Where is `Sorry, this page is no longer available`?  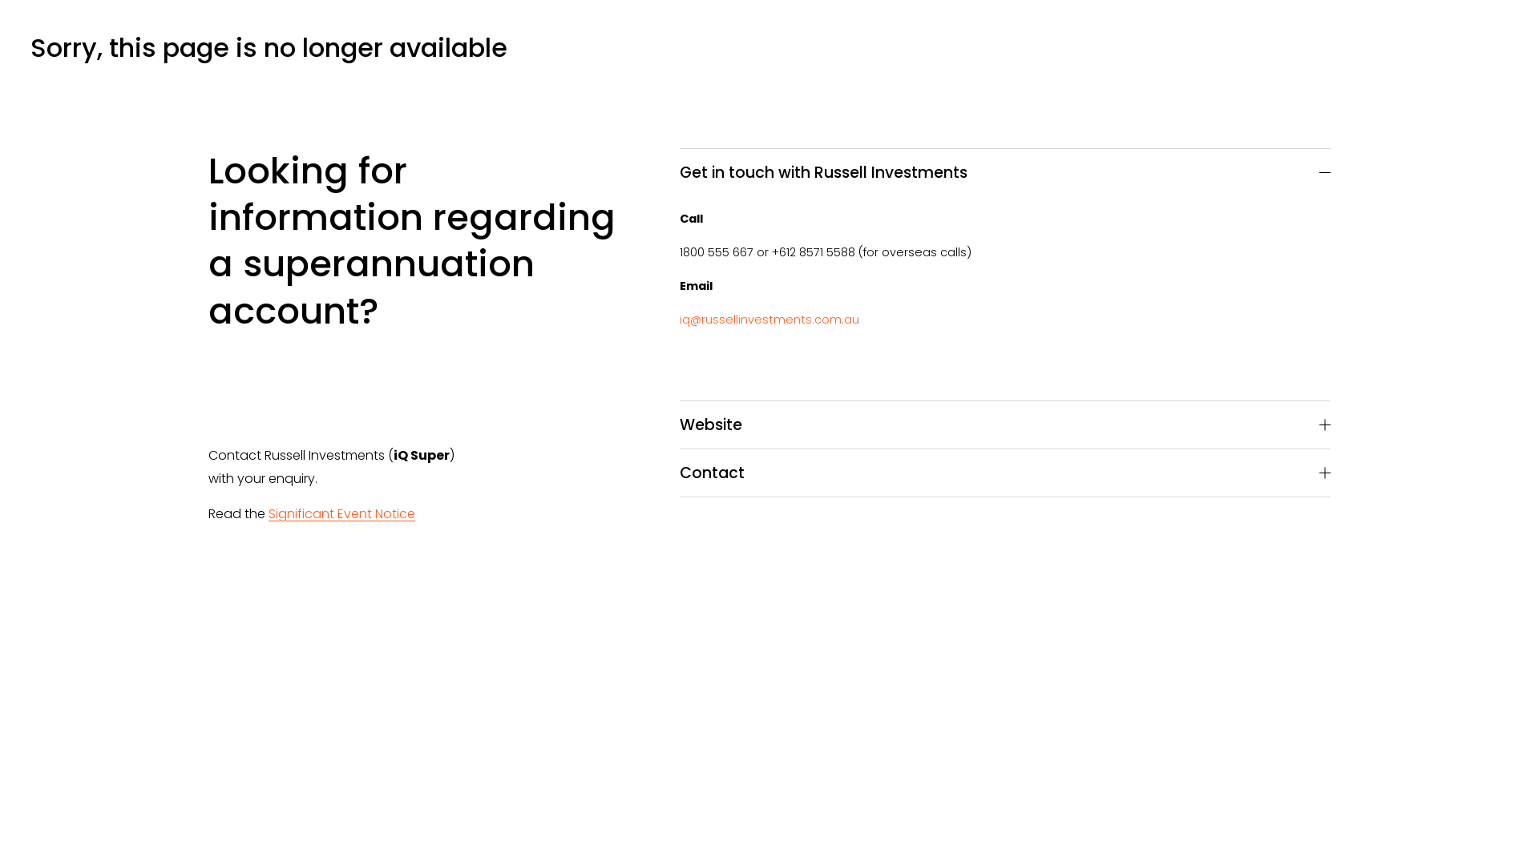
Sorry, this page is no longer available is located at coordinates (269, 48).